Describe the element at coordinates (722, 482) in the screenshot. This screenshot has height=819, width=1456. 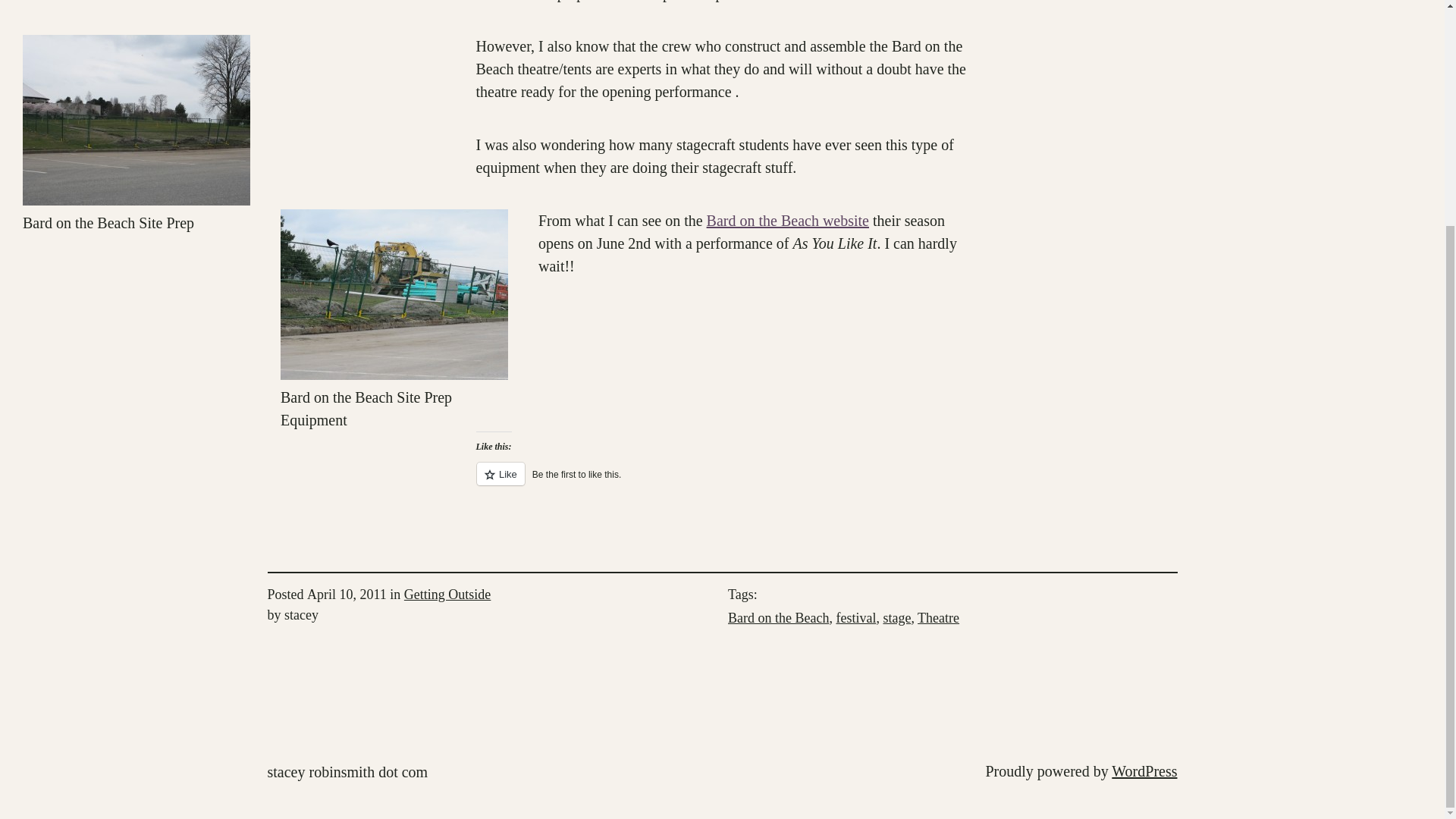
I see `Like or Reblog` at that location.